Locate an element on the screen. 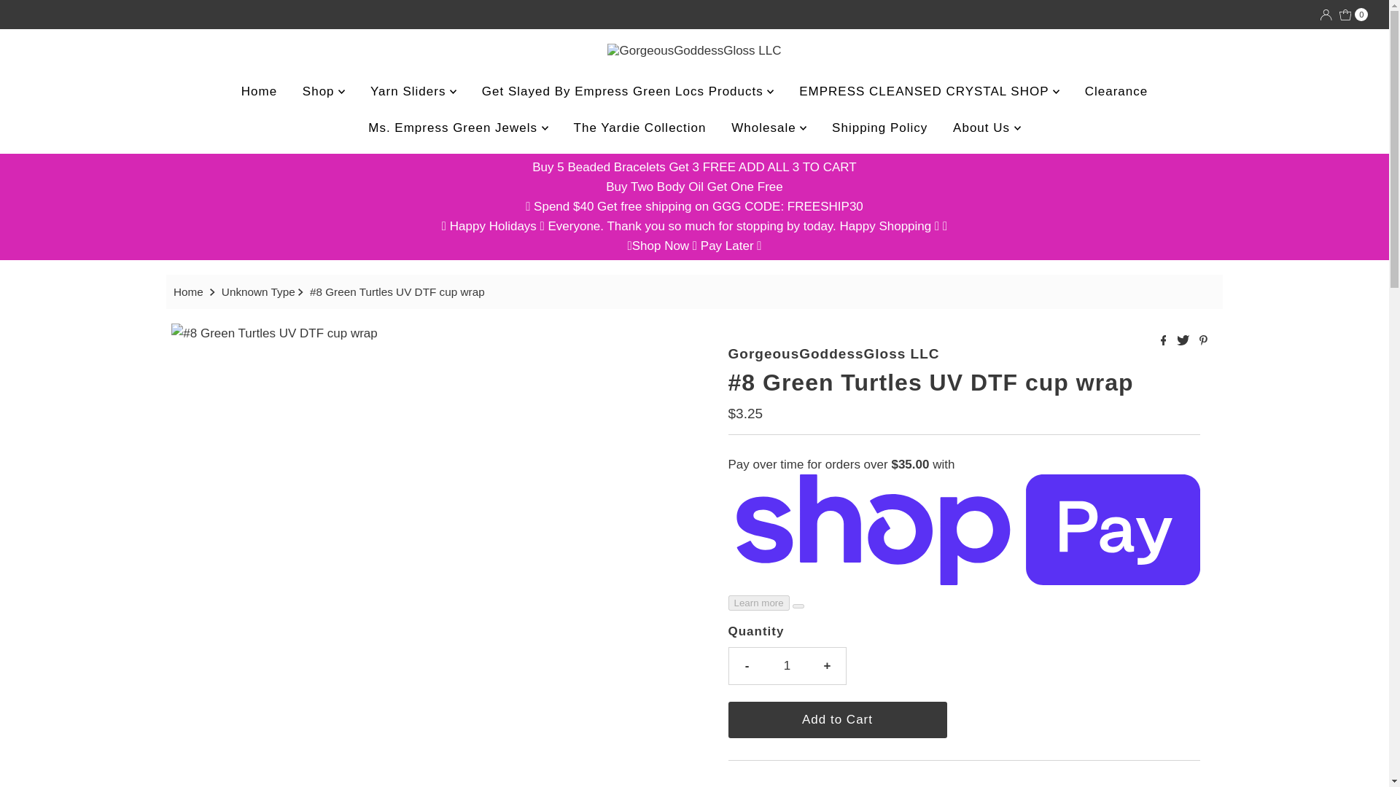 This screenshot has height=787, width=1400. Add to Cart is located at coordinates (837, 720).